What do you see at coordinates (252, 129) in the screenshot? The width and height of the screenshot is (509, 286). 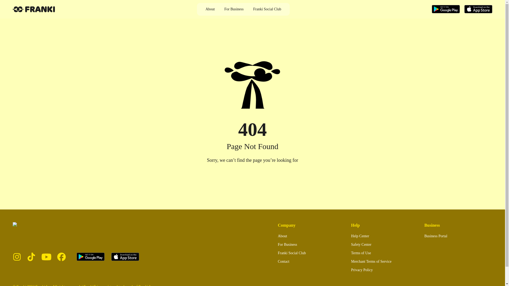 I see `404` at bounding box center [252, 129].